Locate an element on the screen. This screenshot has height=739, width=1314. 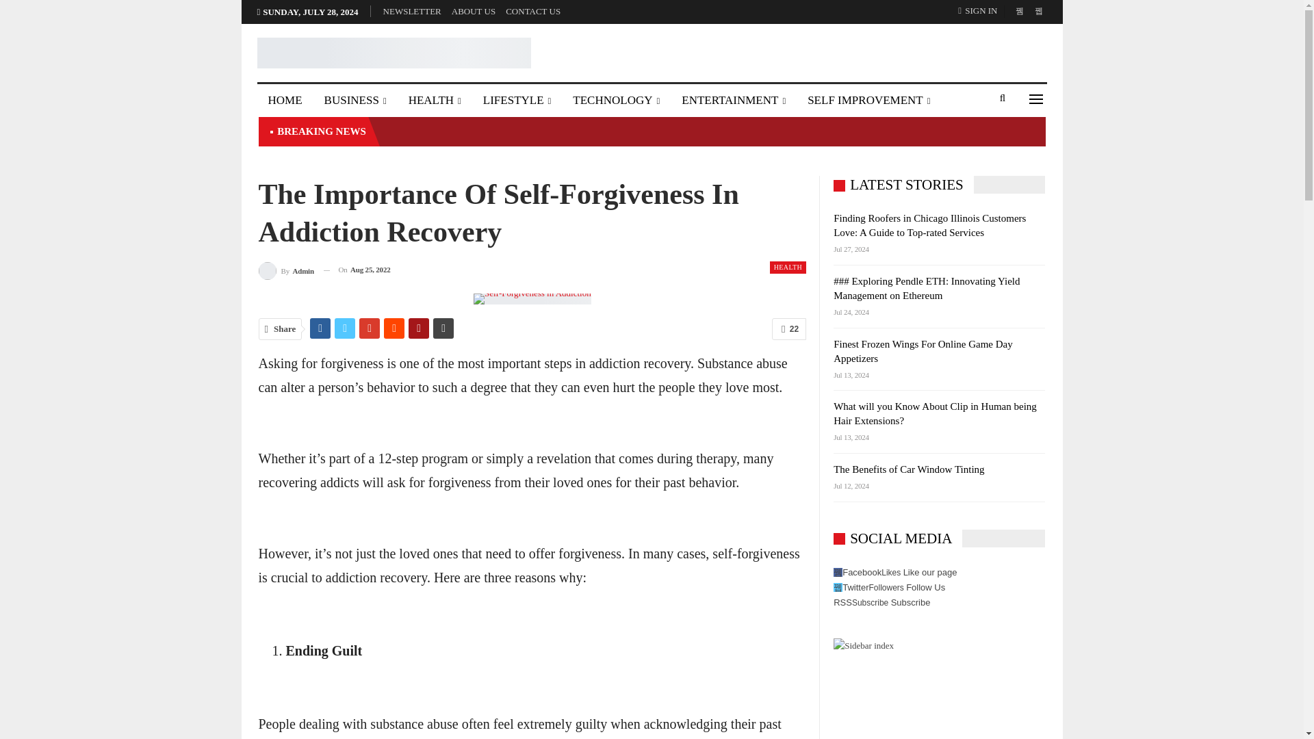
SIGN IN is located at coordinates (980, 11).